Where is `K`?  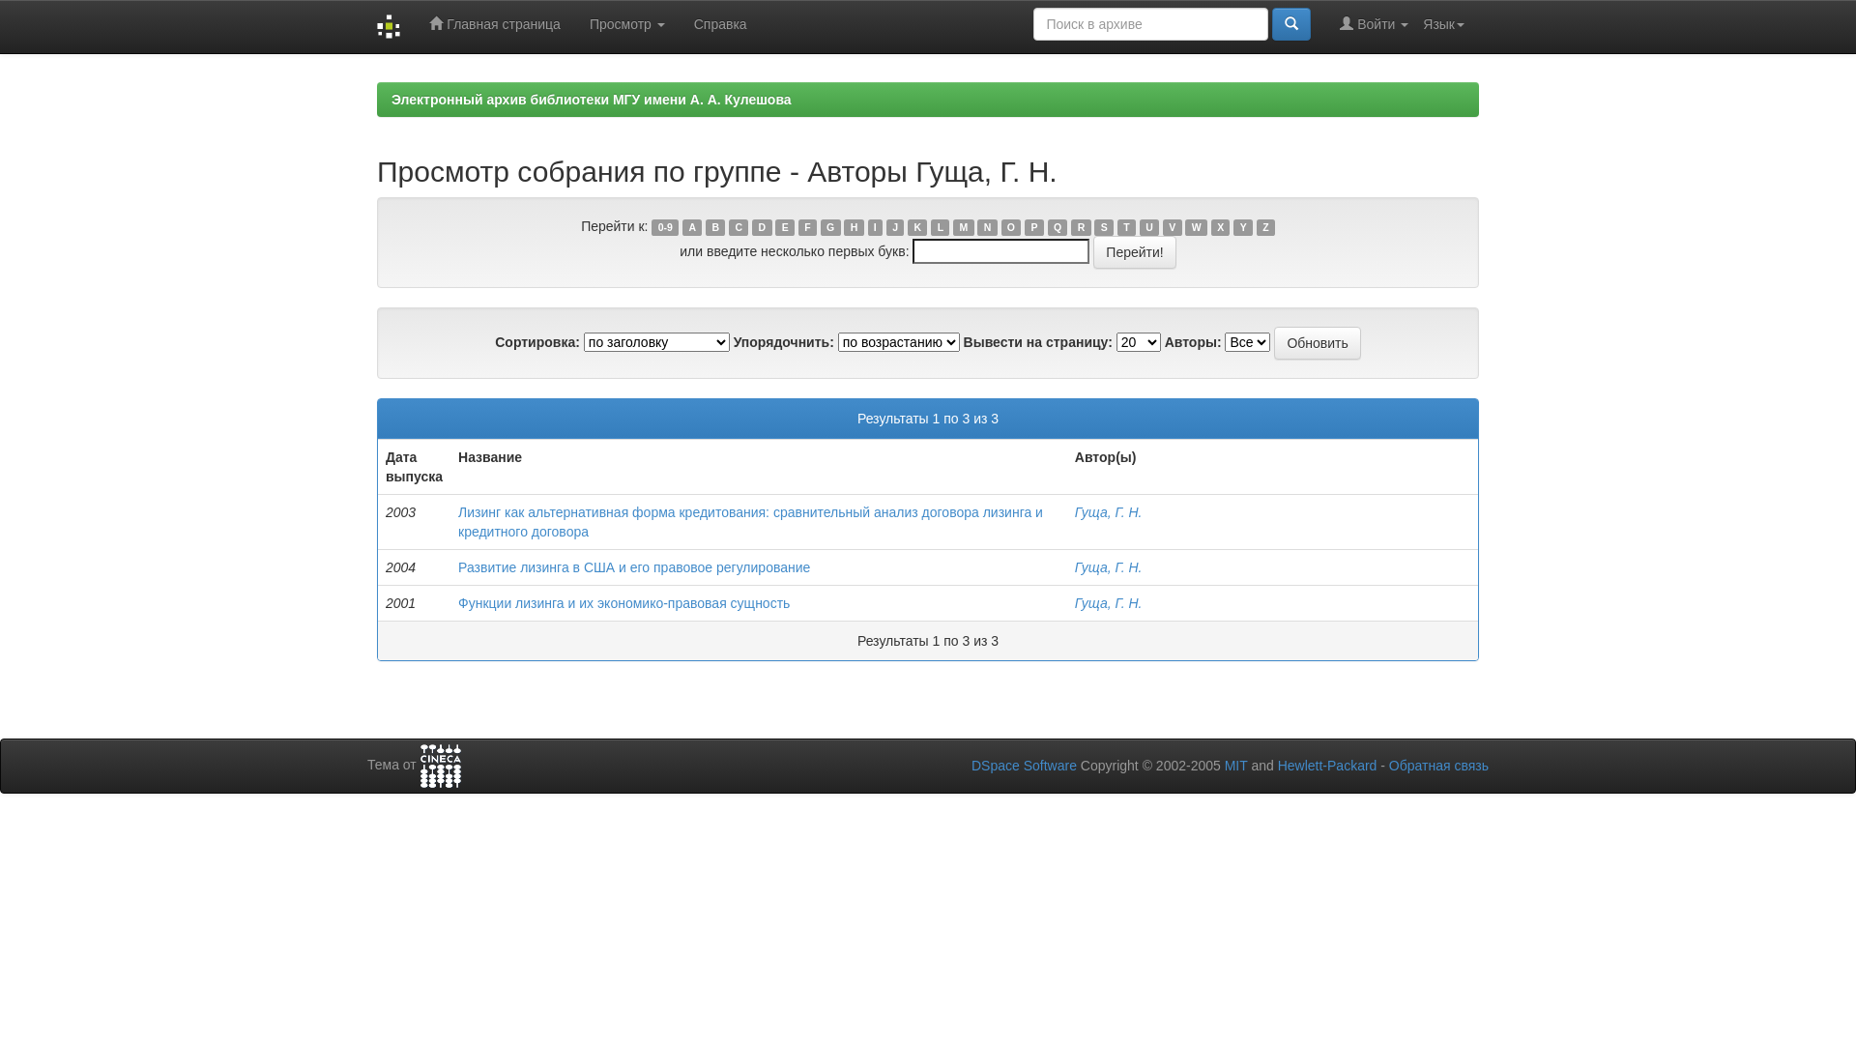 K is located at coordinates (917, 228).